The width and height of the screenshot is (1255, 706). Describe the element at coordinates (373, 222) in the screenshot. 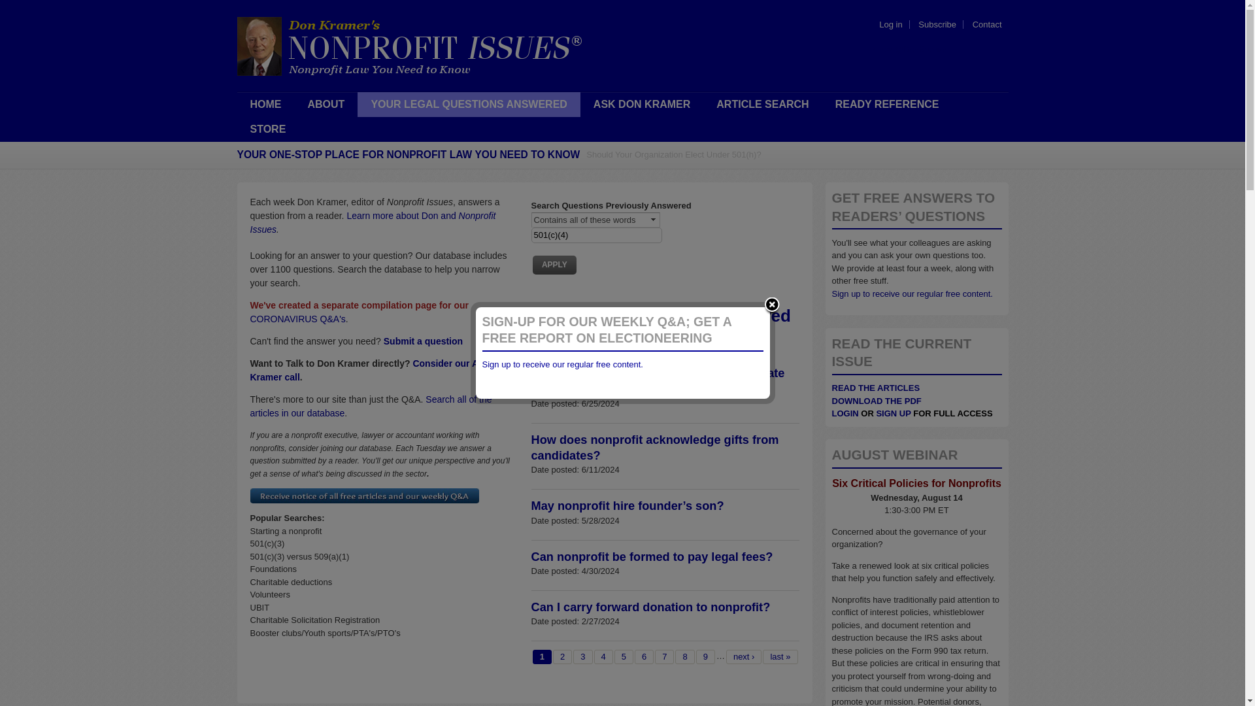

I see `Nonprofit Issues` at that location.